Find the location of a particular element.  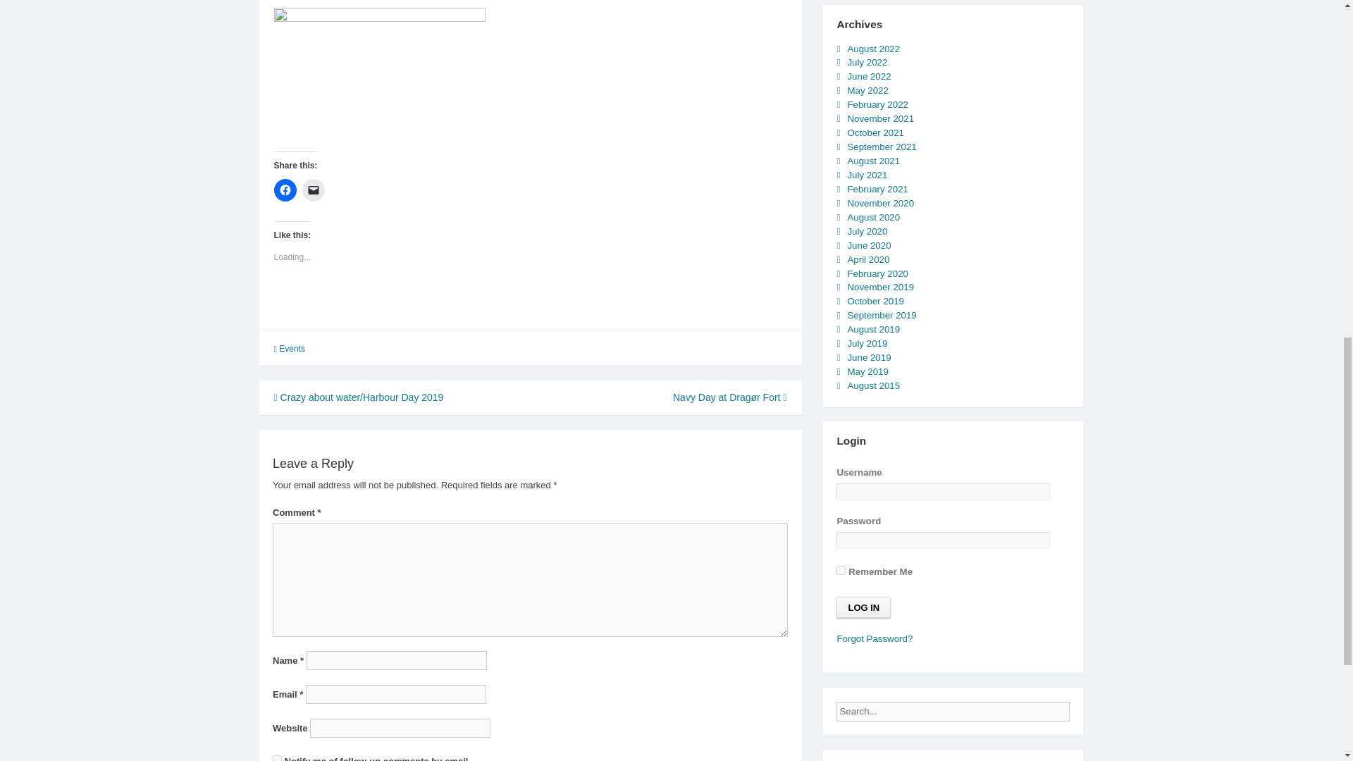

August 2022 is located at coordinates (872, 48).